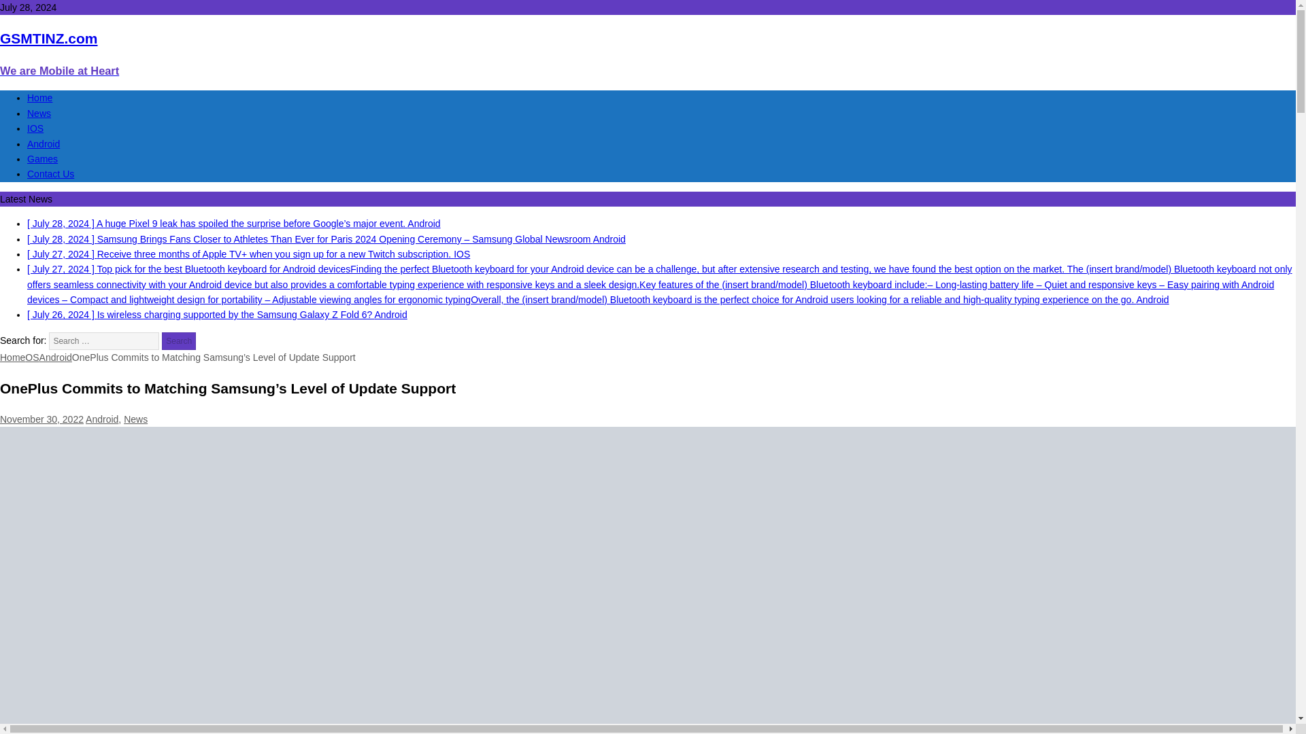  I want to click on Search, so click(179, 341).